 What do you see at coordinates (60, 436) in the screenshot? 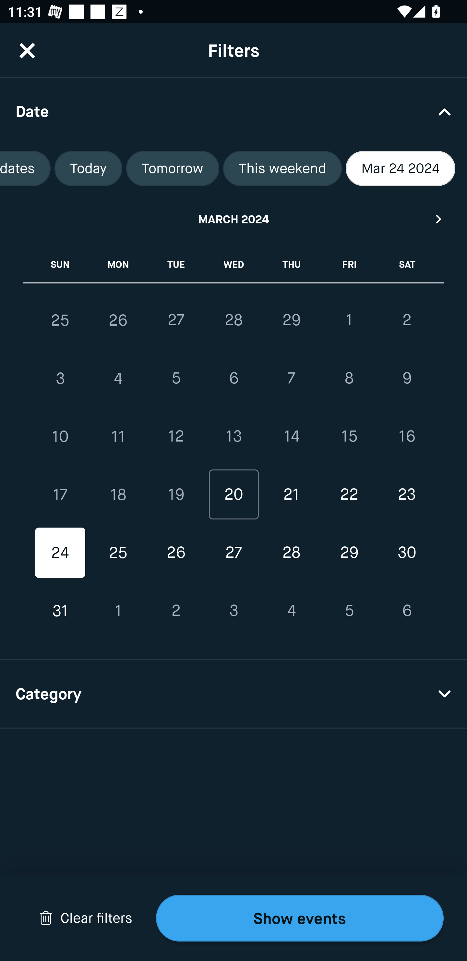
I see `10` at bounding box center [60, 436].